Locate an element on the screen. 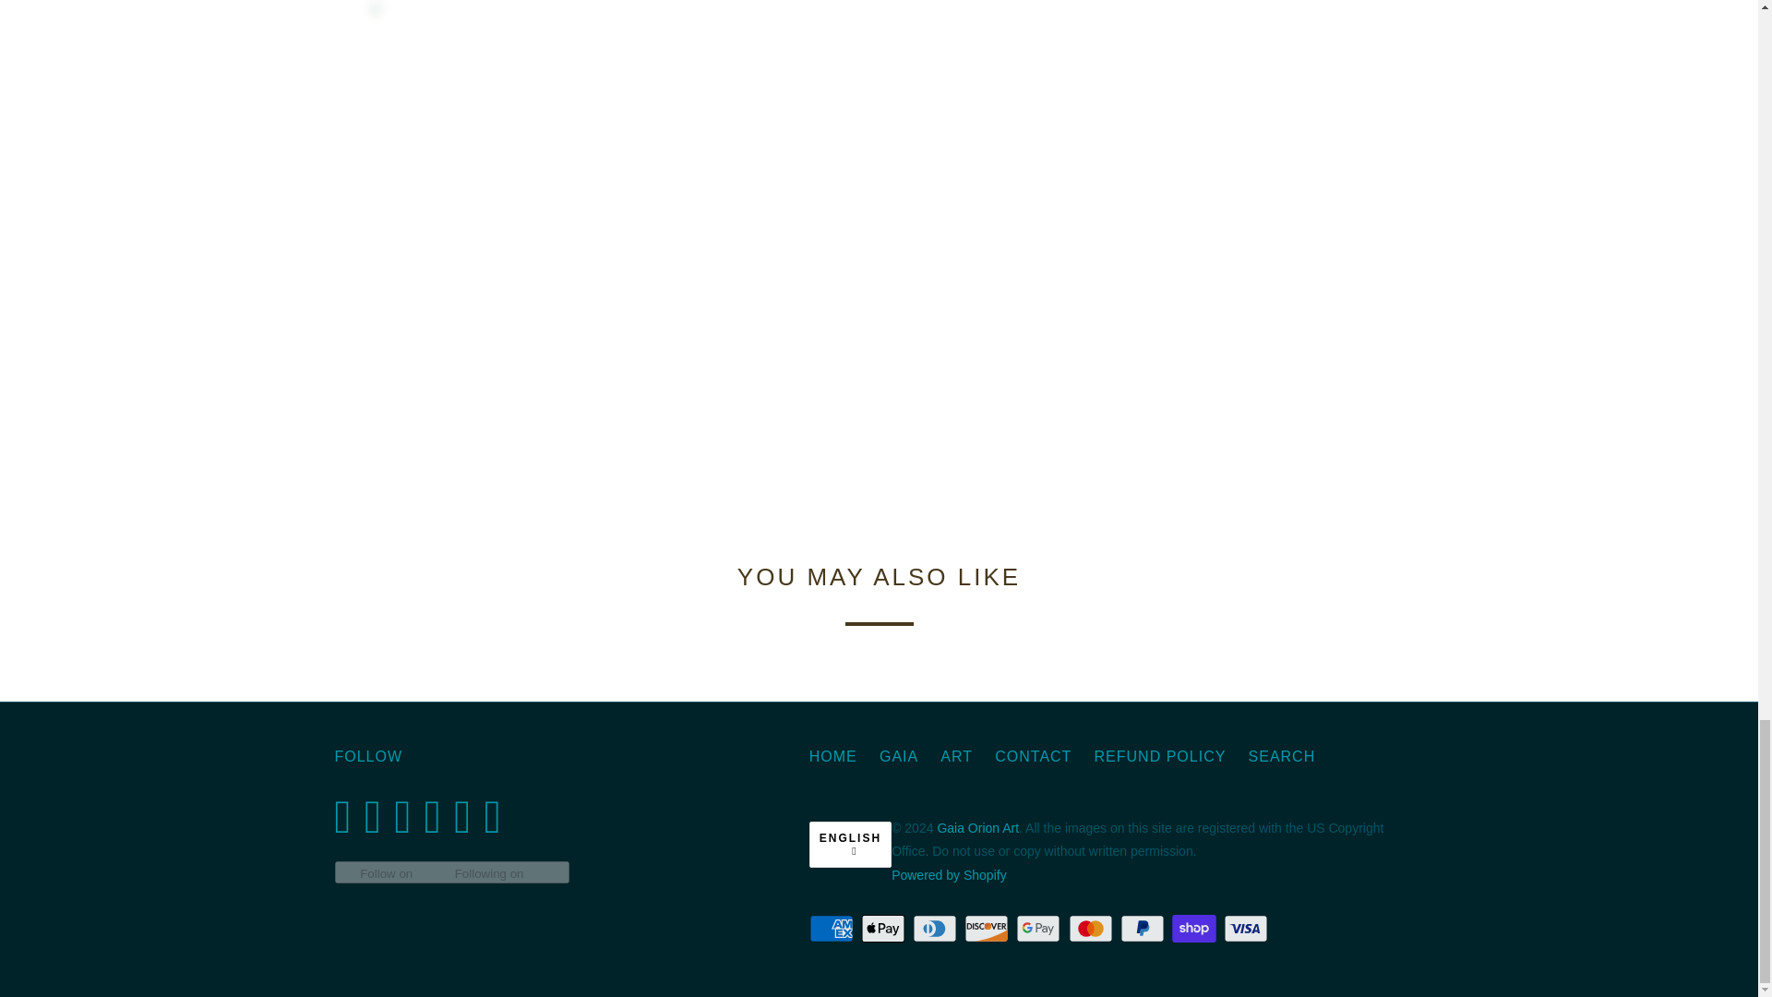  Diners Club is located at coordinates (936, 929).